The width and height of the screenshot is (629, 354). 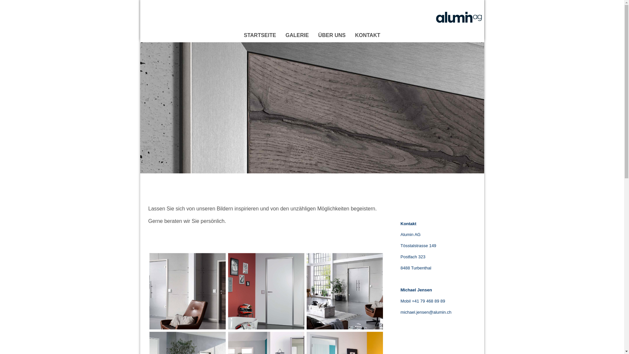 I want to click on  , so click(x=460, y=3).